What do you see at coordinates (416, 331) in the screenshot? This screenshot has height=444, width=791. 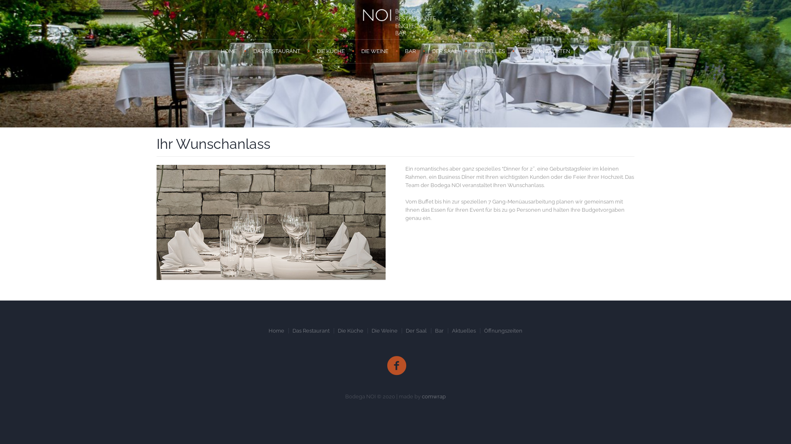 I see `Der Saal` at bounding box center [416, 331].